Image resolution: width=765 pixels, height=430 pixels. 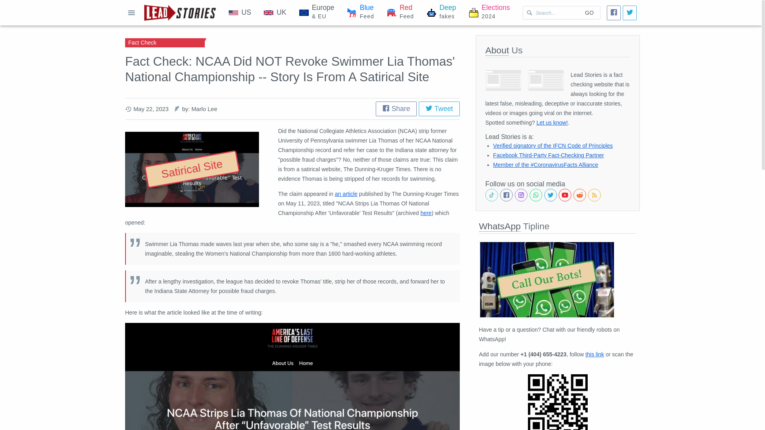 What do you see at coordinates (489, 13) in the screenshot?
I see `Tweet` at bounding box center [489, 13].